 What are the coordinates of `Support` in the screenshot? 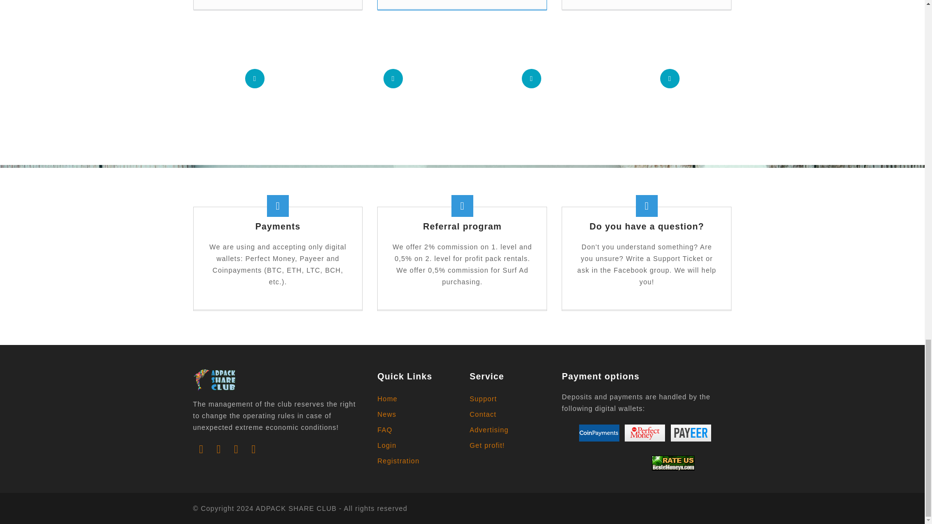 It's located at (483, 399).